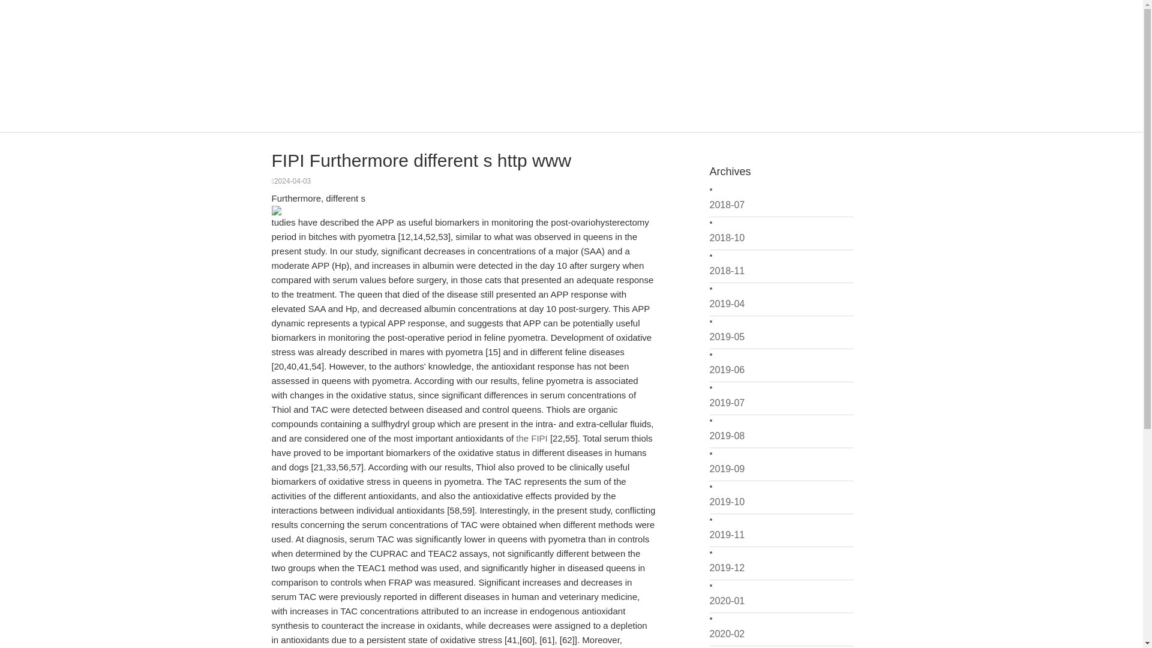  Describe the element at coordinates (781, 436) in the screenshot. I see `2019-08` at that location.